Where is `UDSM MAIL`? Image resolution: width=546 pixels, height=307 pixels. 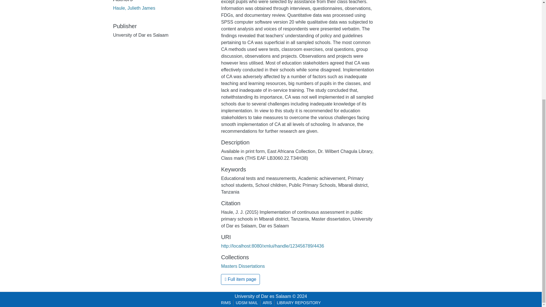
UDSM MAIL is located at coordinates (247, 303).